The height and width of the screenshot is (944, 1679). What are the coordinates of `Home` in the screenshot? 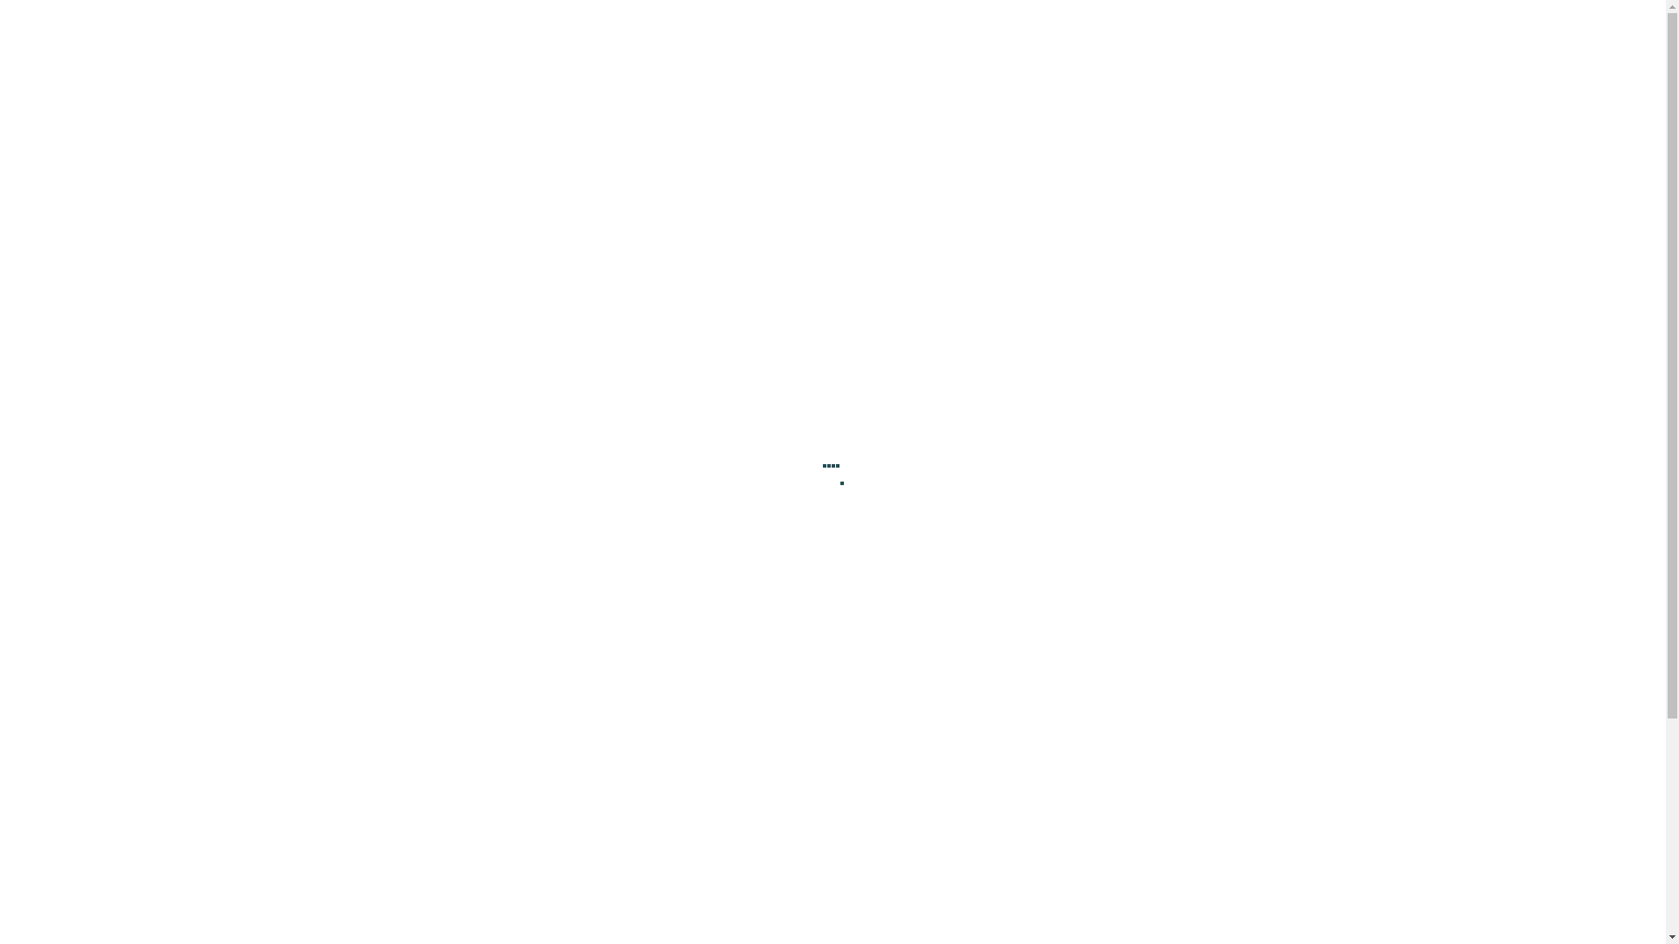 It's located at (595, 239).